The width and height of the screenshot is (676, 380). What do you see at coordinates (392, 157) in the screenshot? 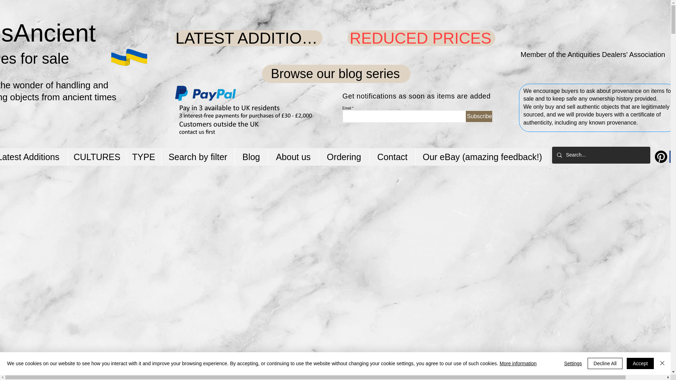
I see `Contact` at bounding box center [392, 157].